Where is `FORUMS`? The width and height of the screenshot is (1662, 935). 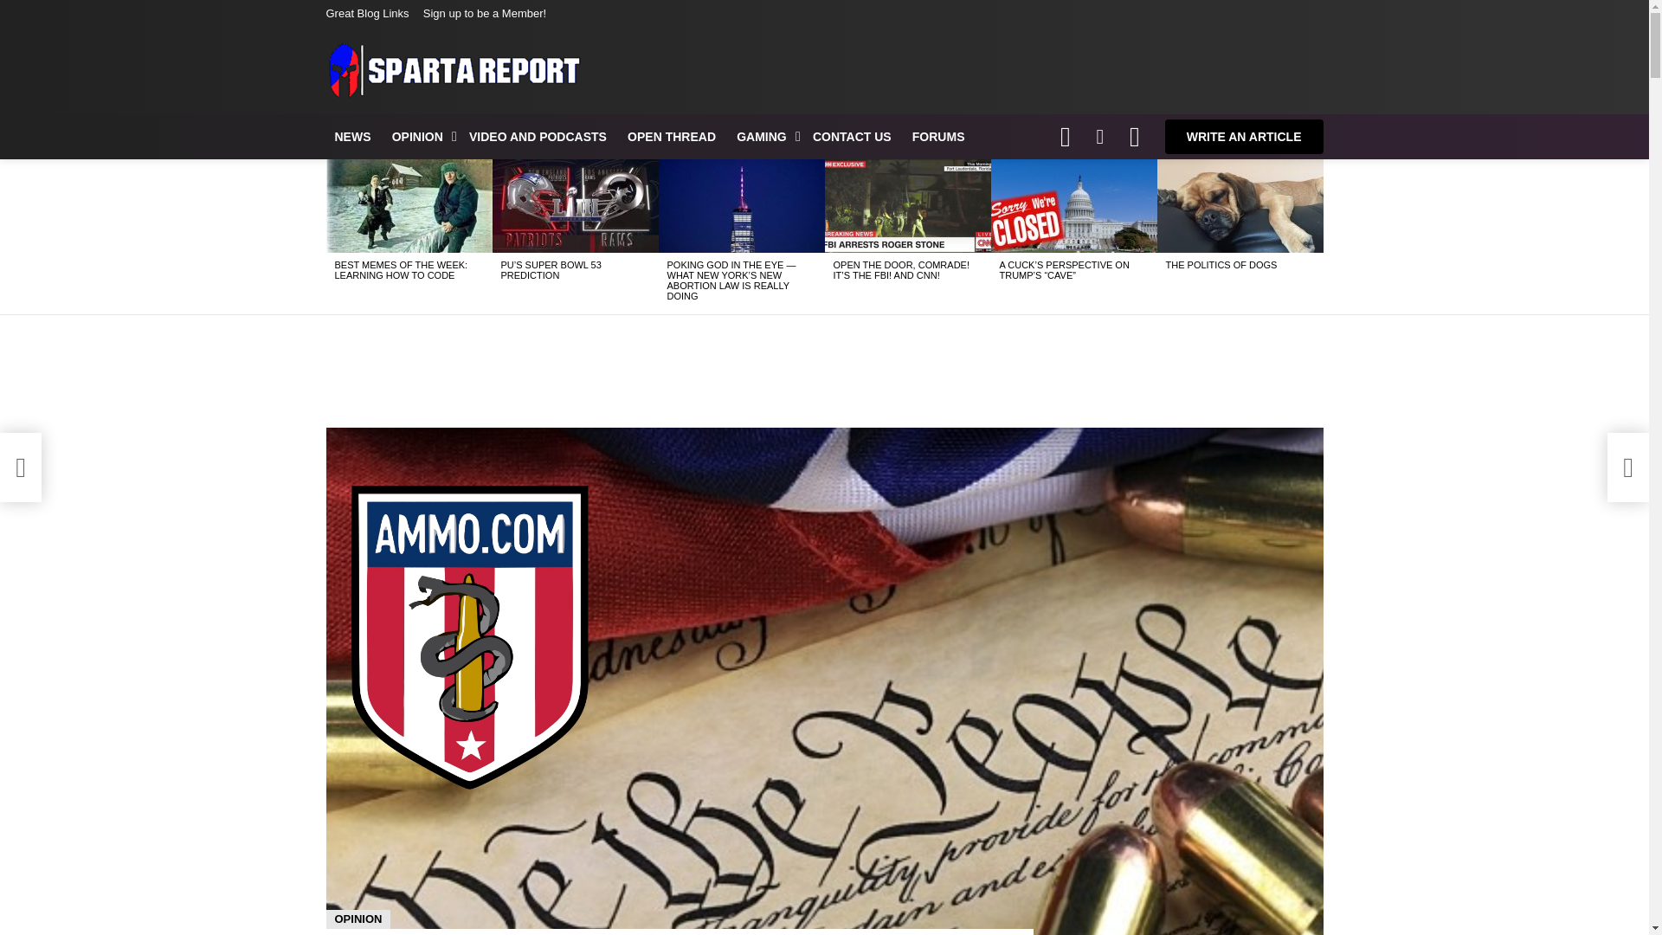 FORUMS is located at coordinates (938, 136).